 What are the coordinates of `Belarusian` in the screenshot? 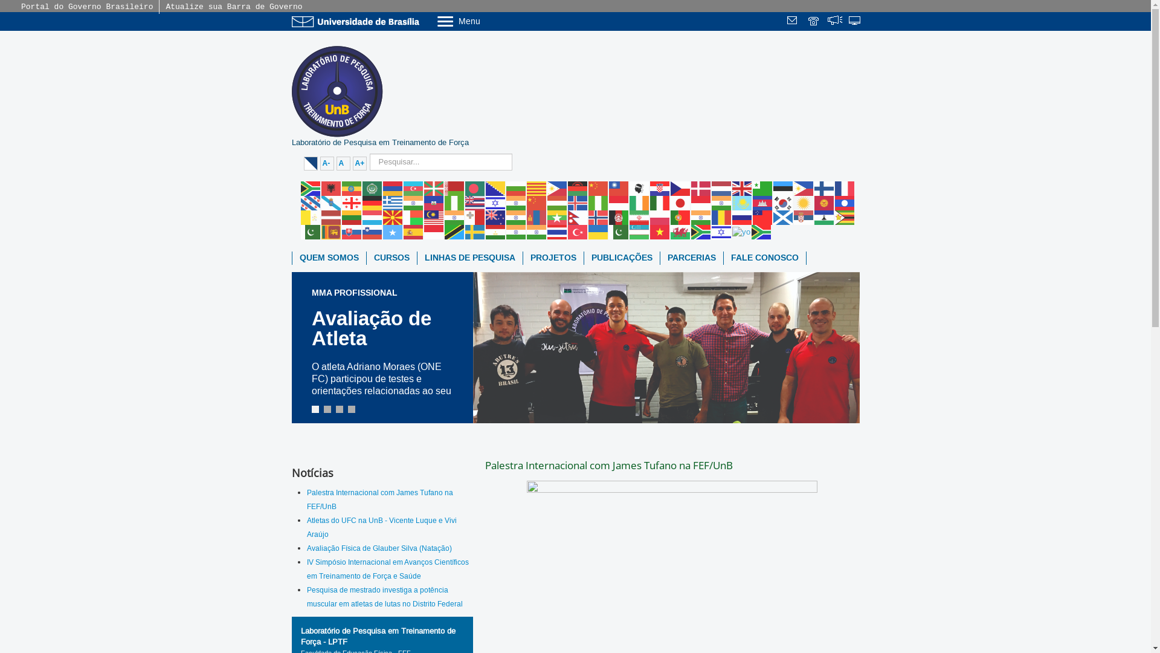 It's located at (455, 188).